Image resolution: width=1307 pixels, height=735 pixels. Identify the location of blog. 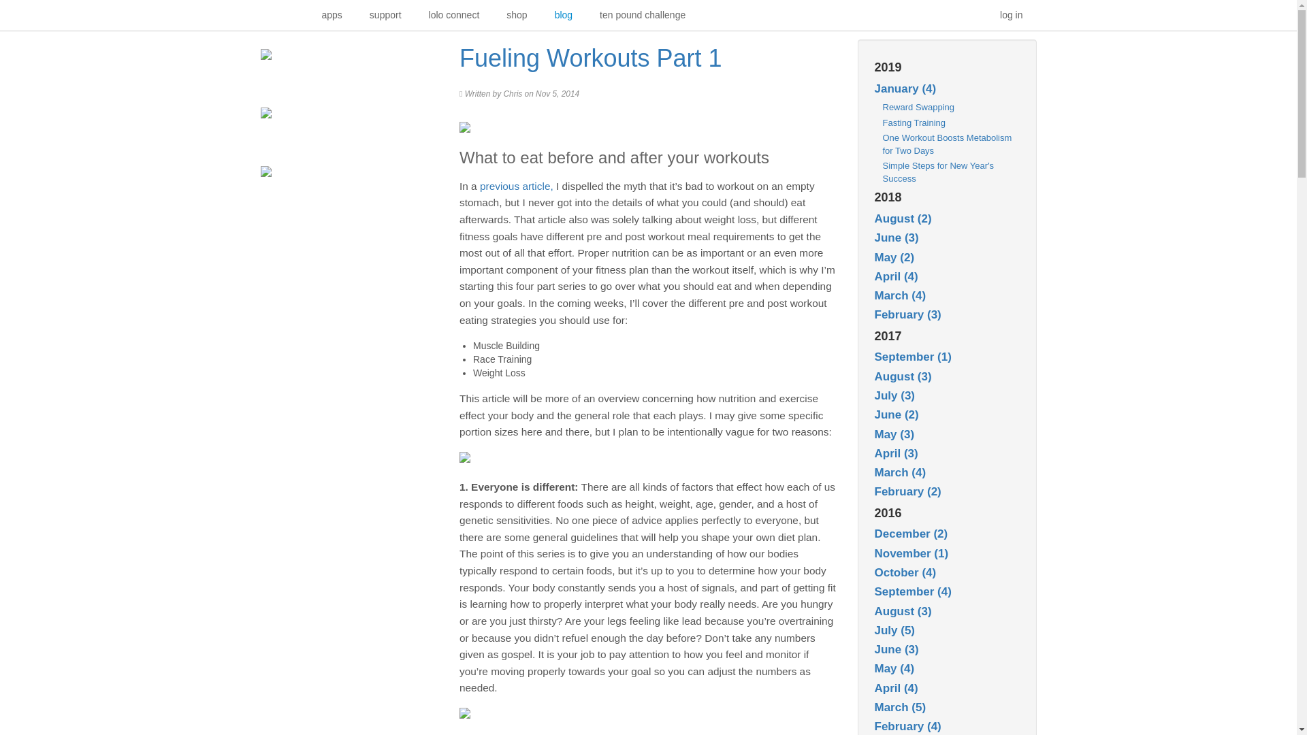
(563, 15).